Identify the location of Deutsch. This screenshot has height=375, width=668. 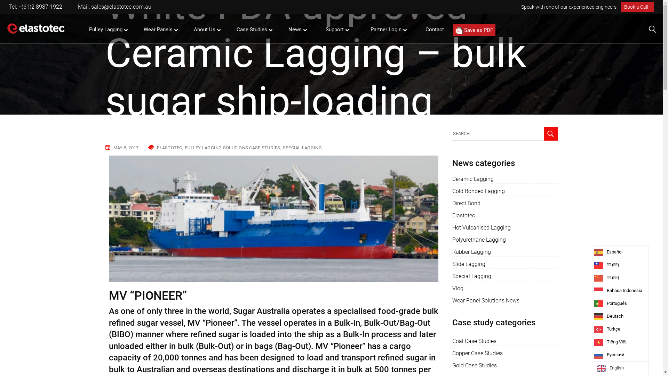
(623, 317).